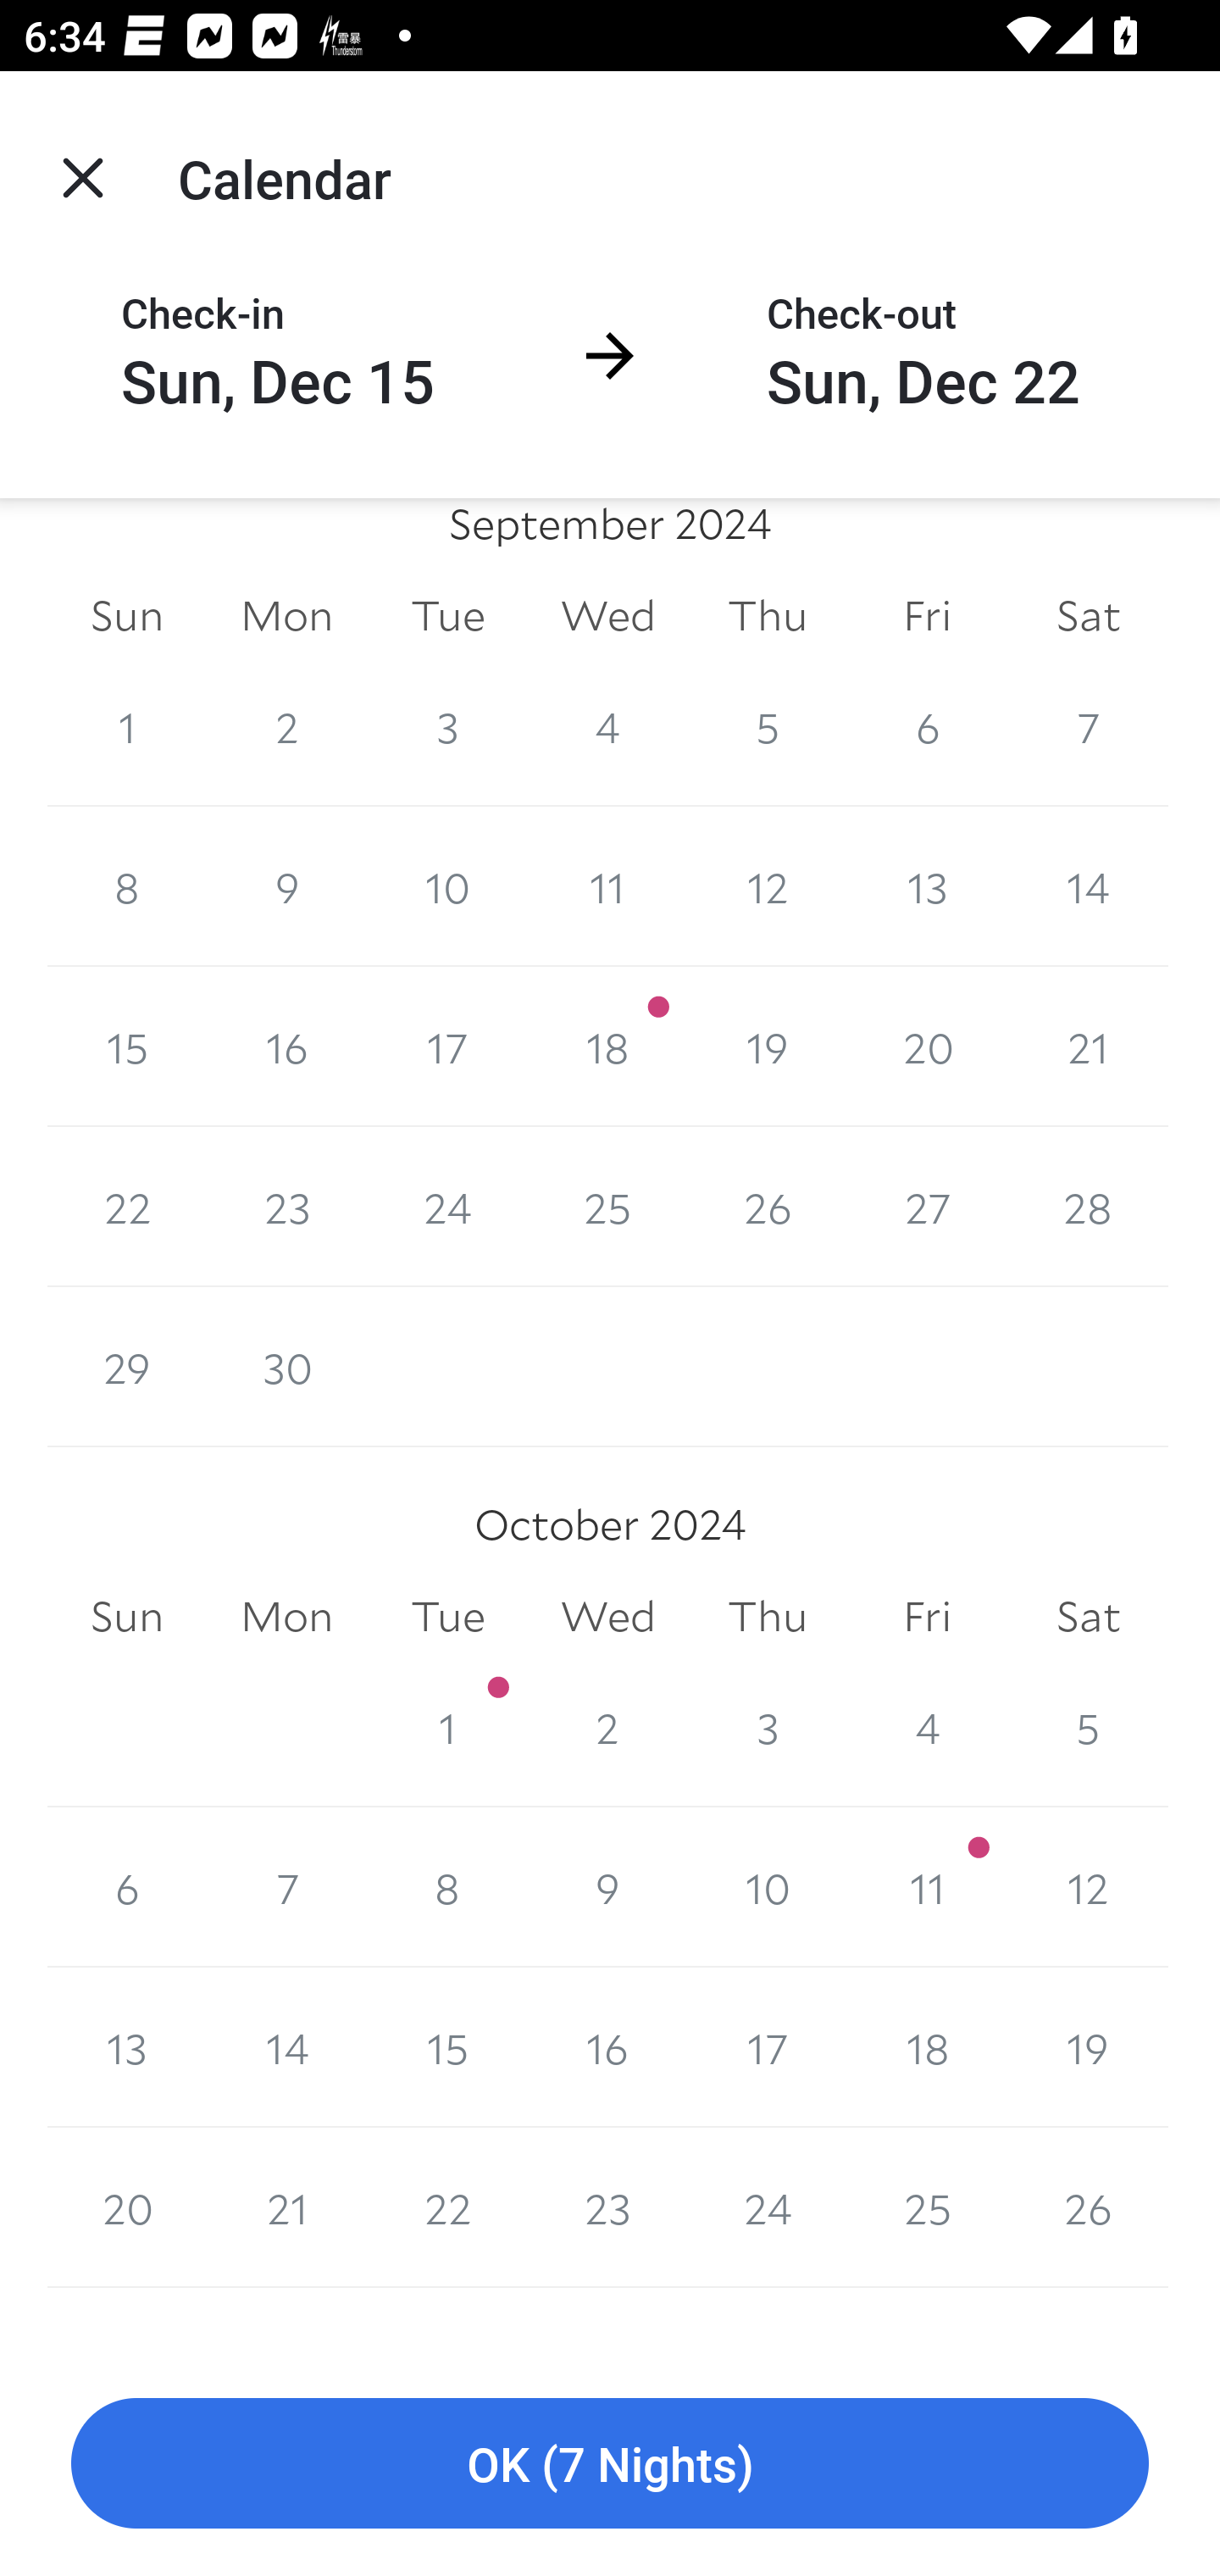  What do you see at coordinates (127, 726) in the screenshot?
I see `1 1 September 2024` at bounding box center [127, 726].